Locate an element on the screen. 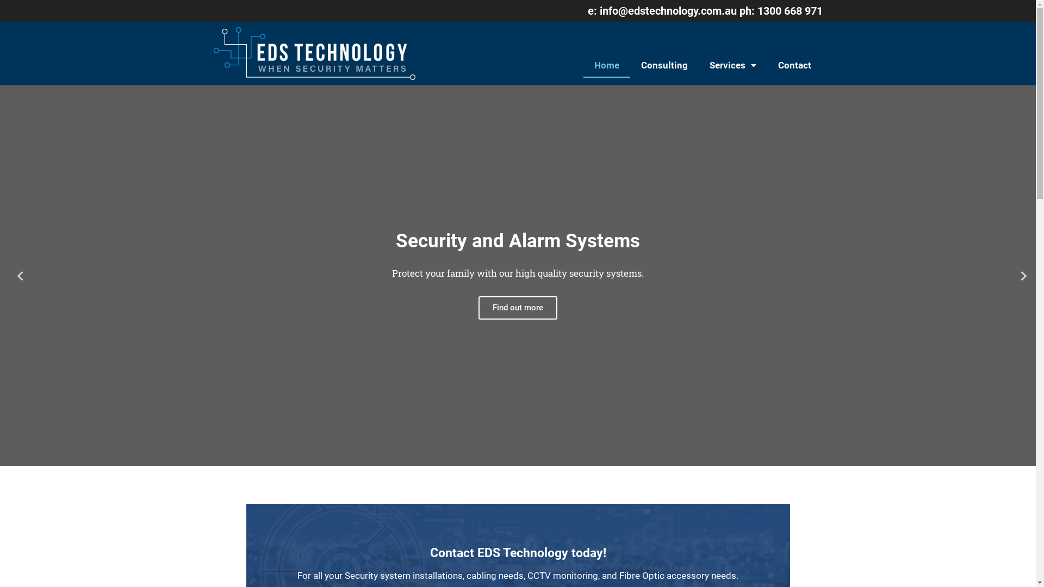 The width and height of the screenshot is (1044, 587). 1300 668 971 is located at coordinates (790, 11).